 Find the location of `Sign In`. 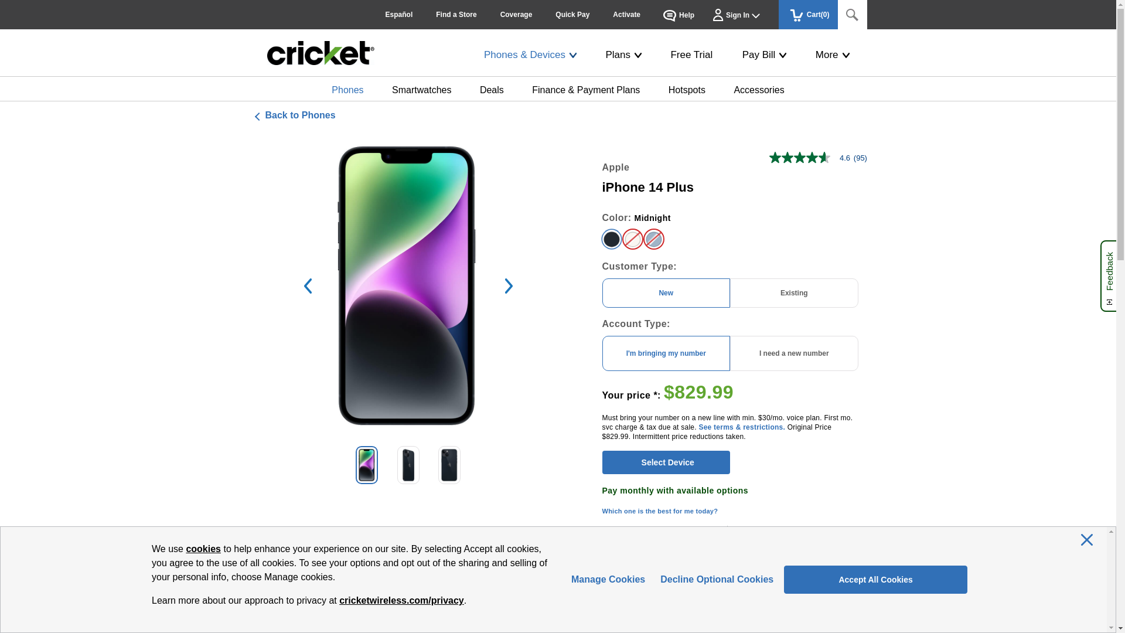

Sign In is located at coordinates (743, 14).